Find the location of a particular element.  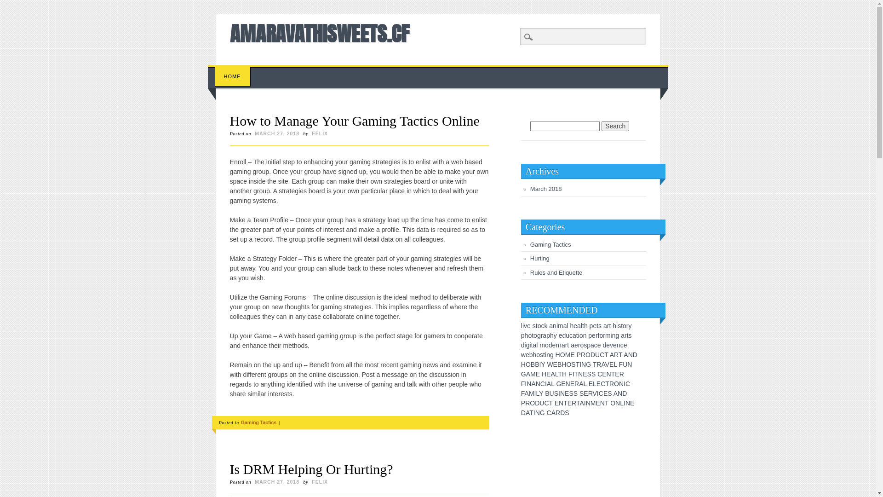

M is located at coordinates (533, 374).